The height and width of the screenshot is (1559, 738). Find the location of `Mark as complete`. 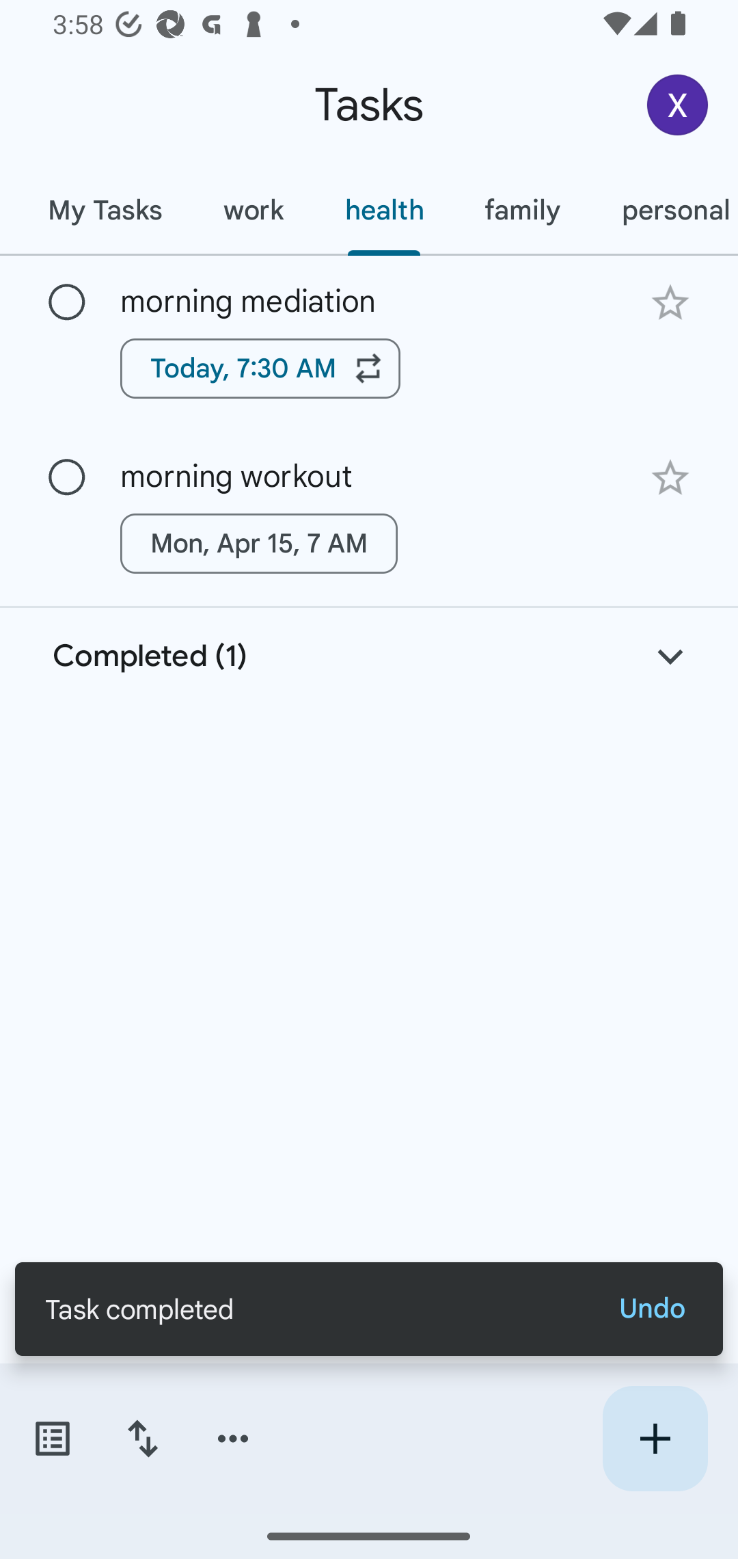

Mark as complete is located at coordinates (67, 303).